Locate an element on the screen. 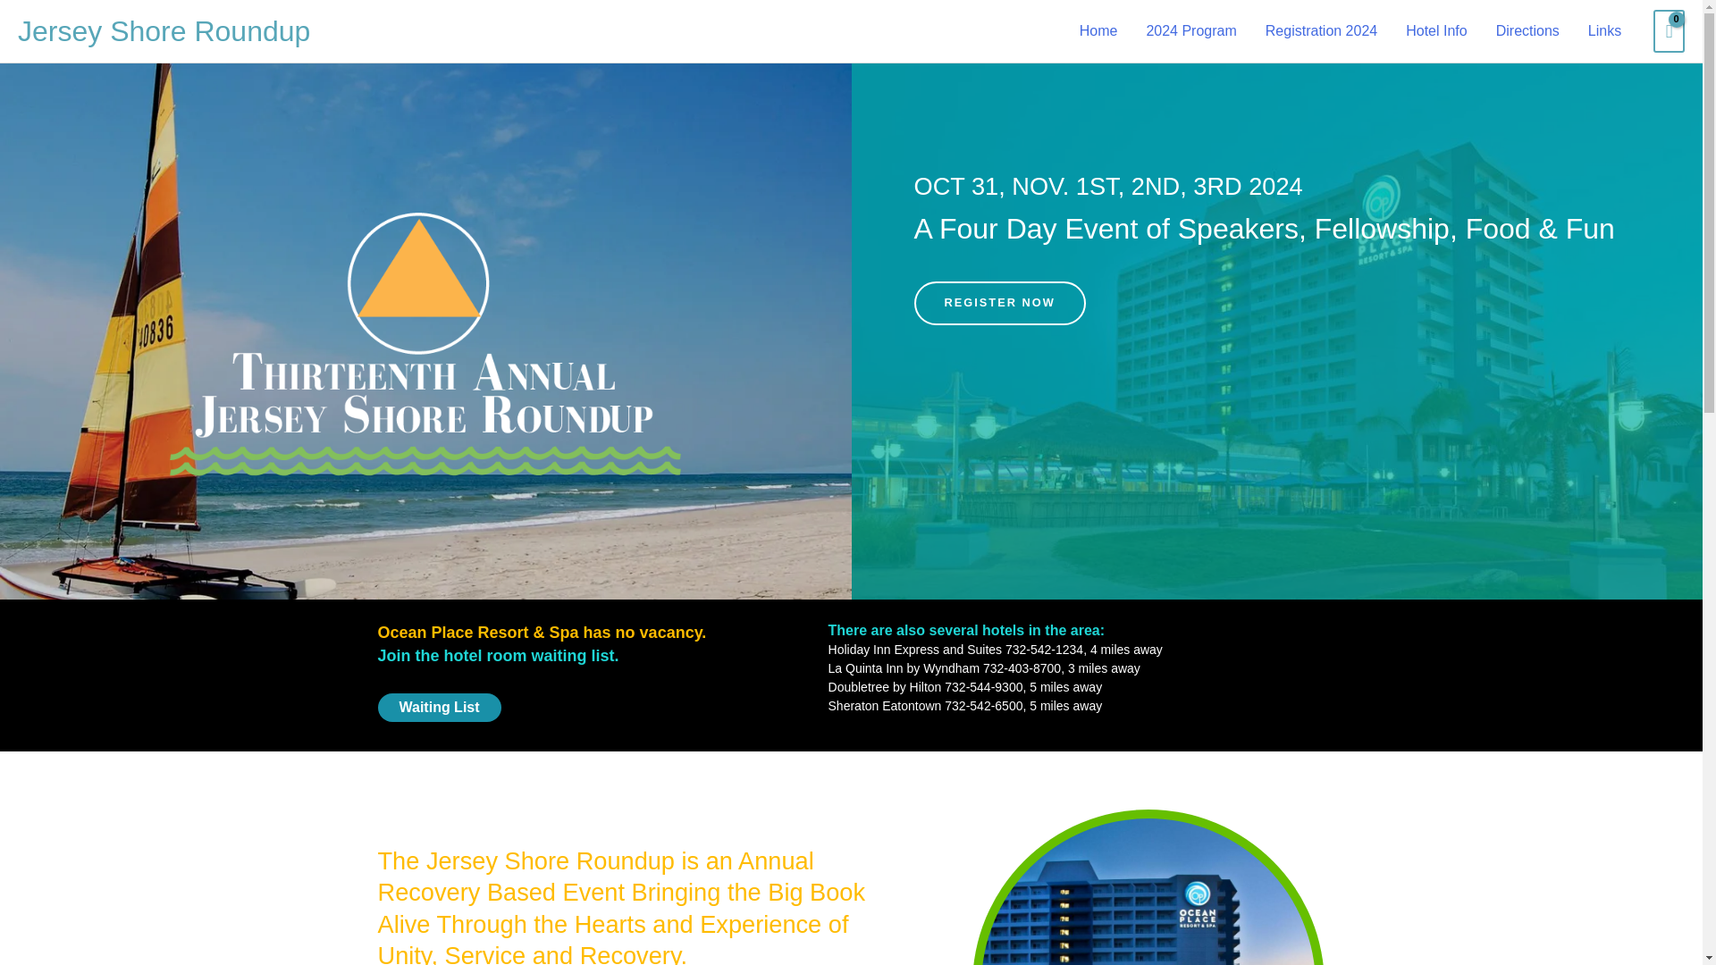 Image resolution: width=1716 pixels, height=965 pixels. Links is located at coordinates (1603, 31).